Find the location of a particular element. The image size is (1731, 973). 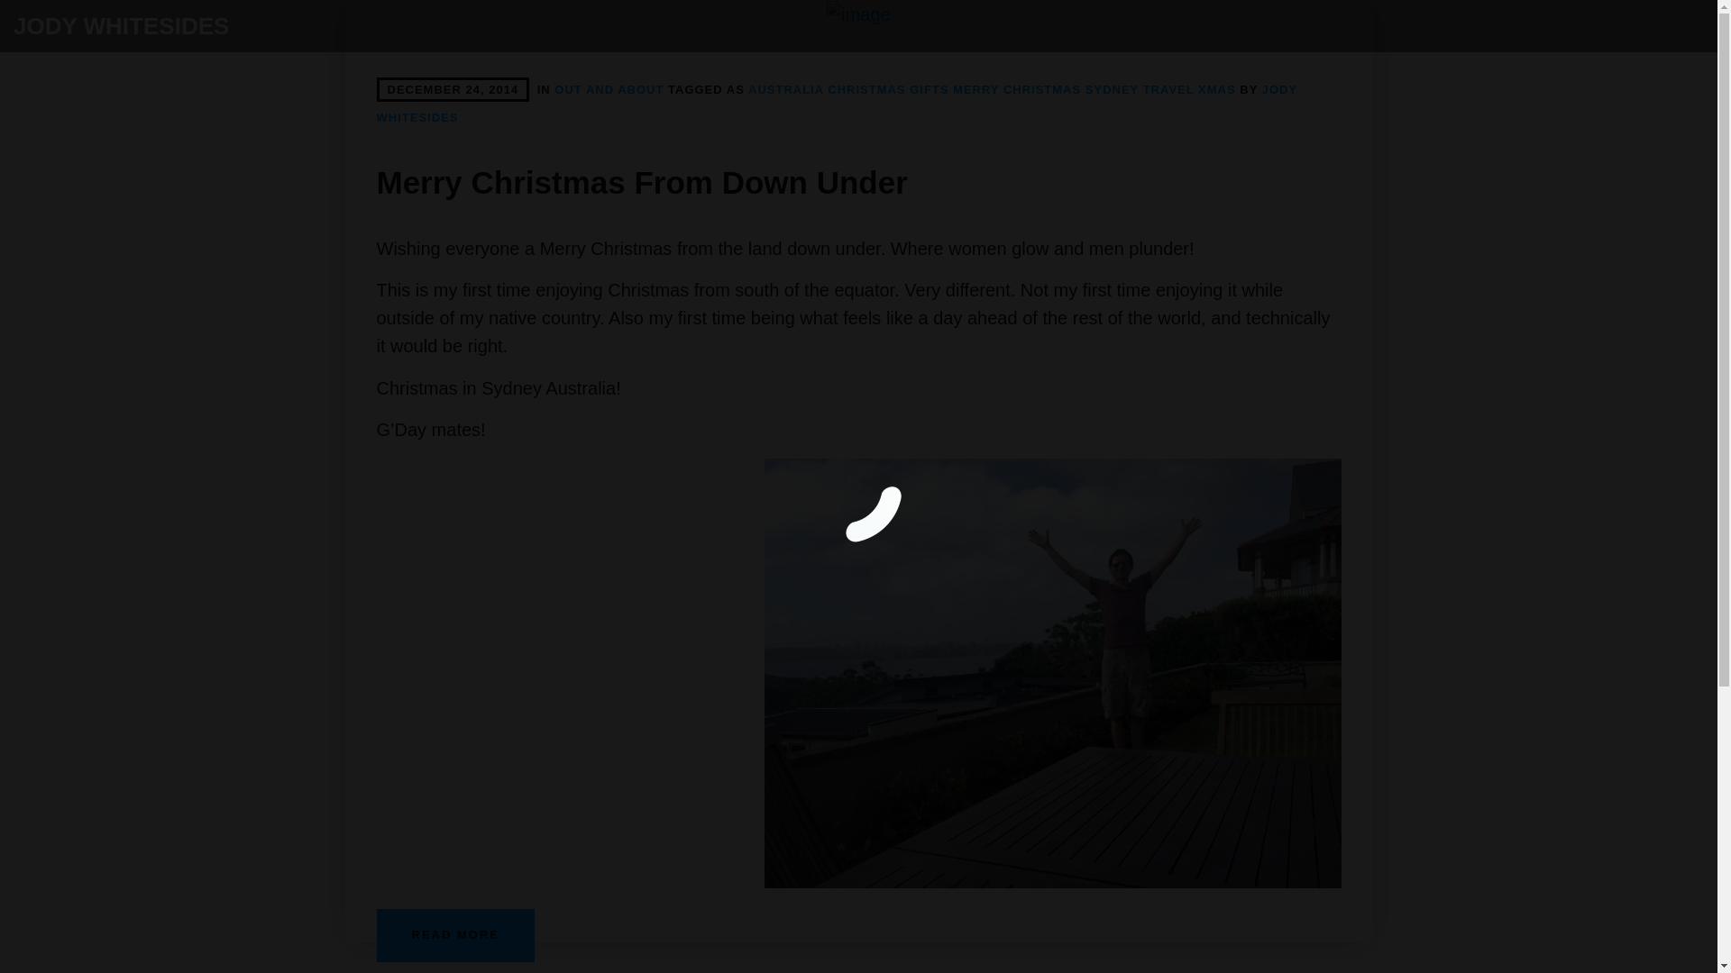

View all posts tagged as: christmas is located at coordinates (865, 88).